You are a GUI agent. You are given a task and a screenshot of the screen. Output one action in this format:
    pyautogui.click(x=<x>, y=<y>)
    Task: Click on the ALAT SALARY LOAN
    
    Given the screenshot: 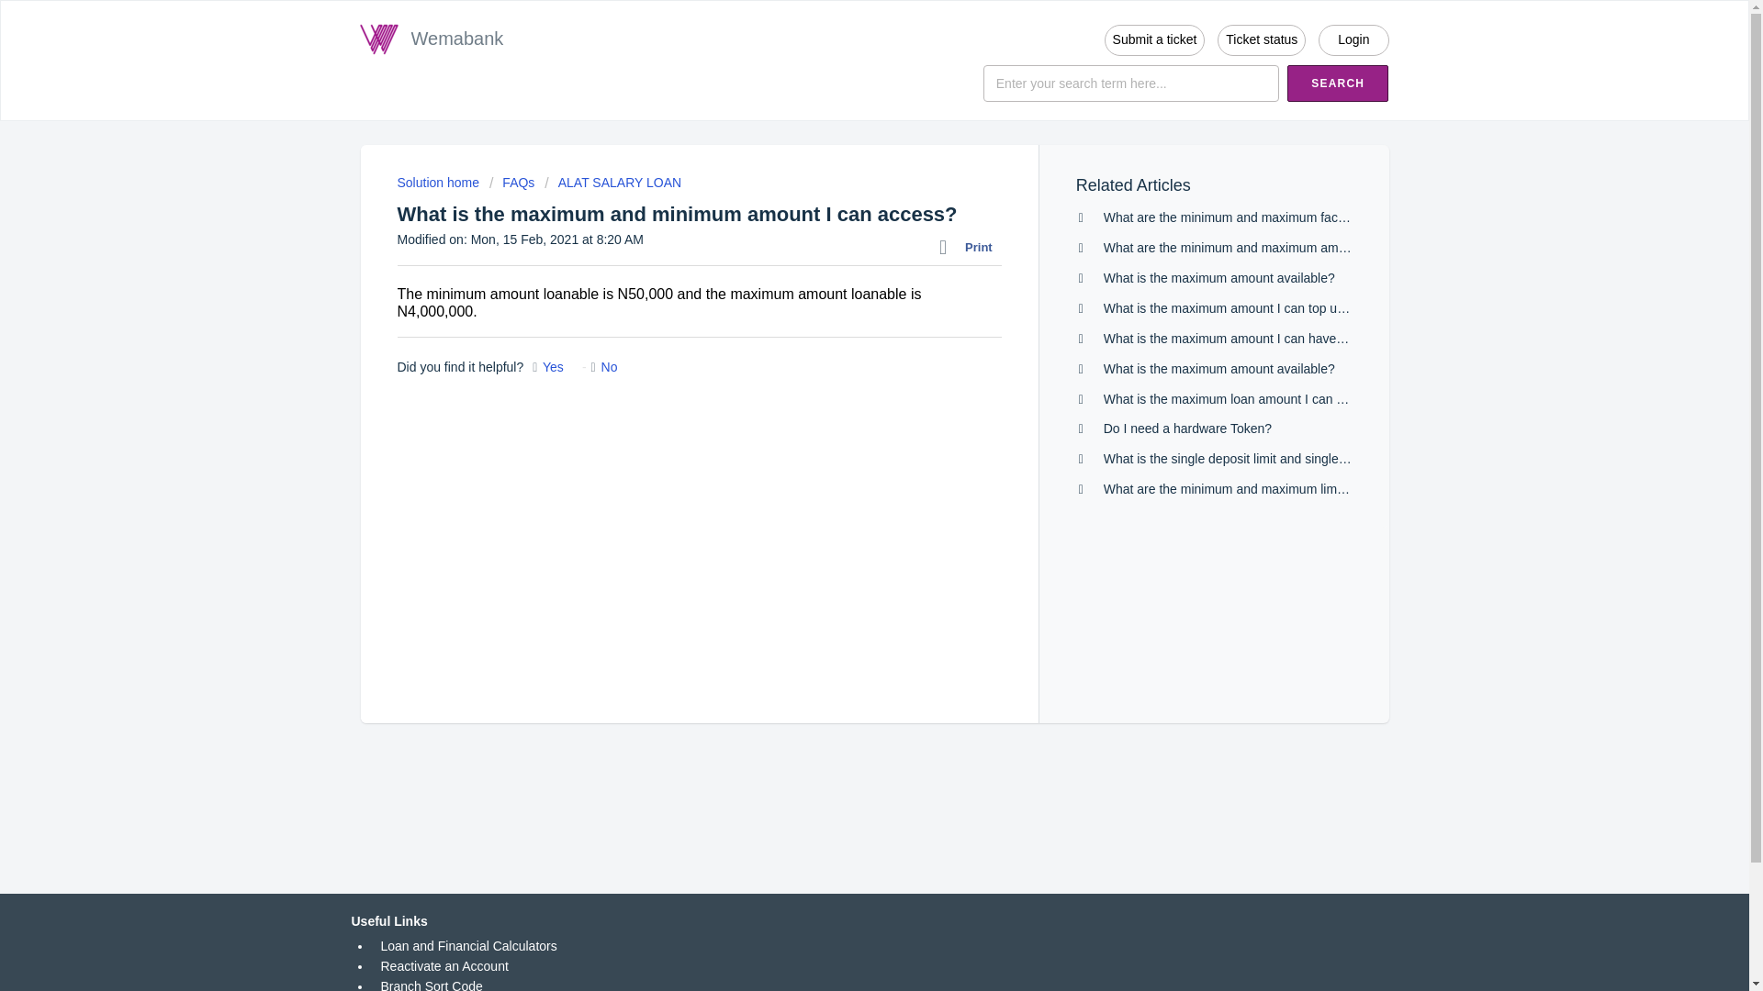 What is the action you would take?
    pyautogui.click(x=612, y=183)
    